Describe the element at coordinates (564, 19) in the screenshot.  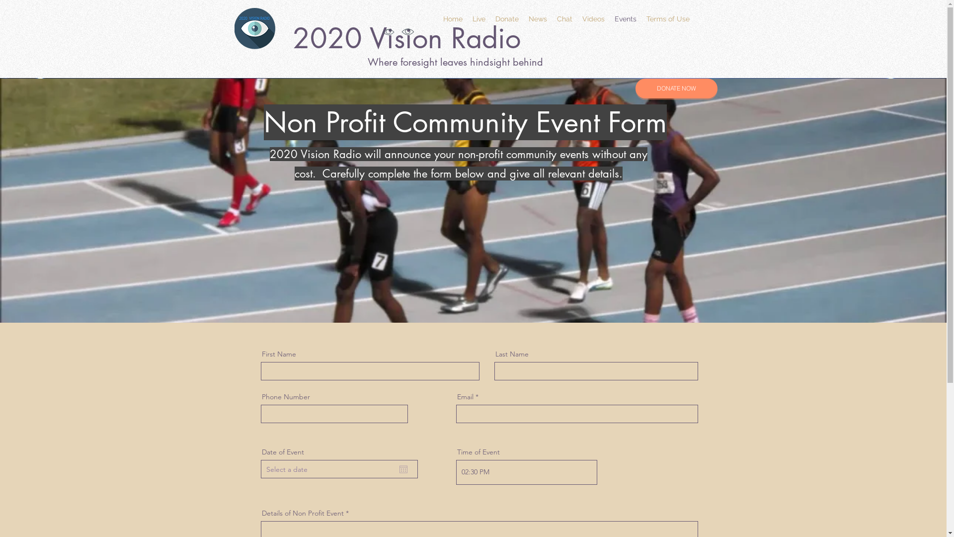
I see `Chat` at that location.